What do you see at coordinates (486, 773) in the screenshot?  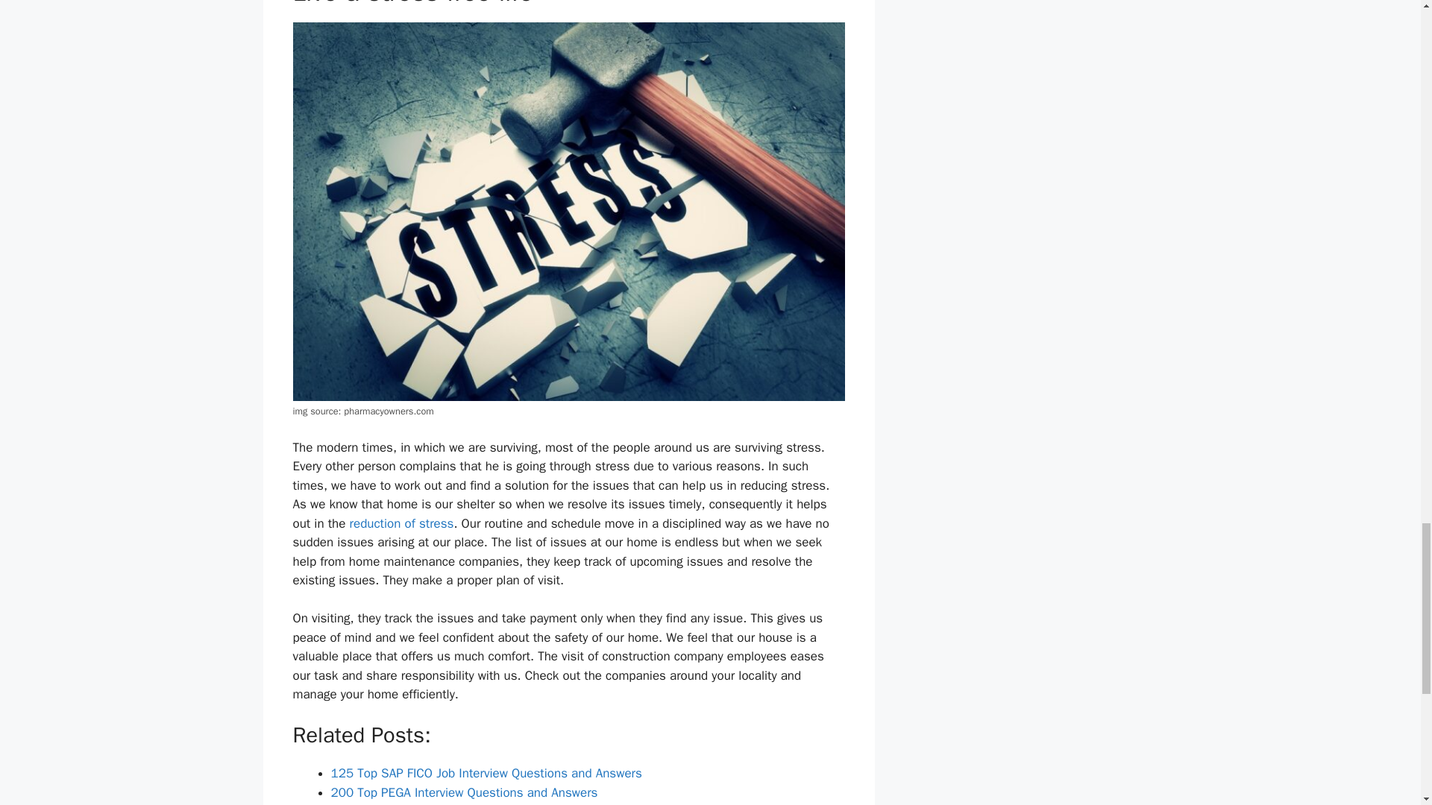 I see `125 Top SAP FICO Job Interview Questions and Answers` at bounding box center [486, 773].